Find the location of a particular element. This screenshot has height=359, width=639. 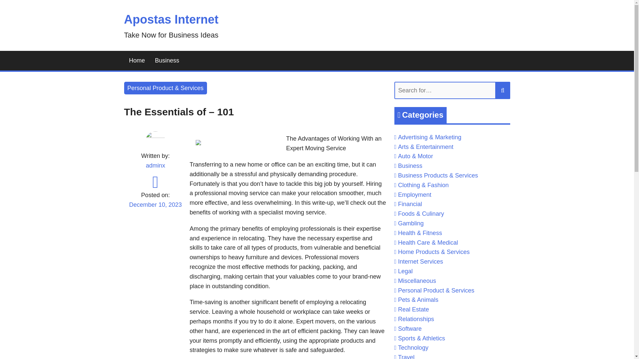

Real Estate is located at coordinates (413, 309).